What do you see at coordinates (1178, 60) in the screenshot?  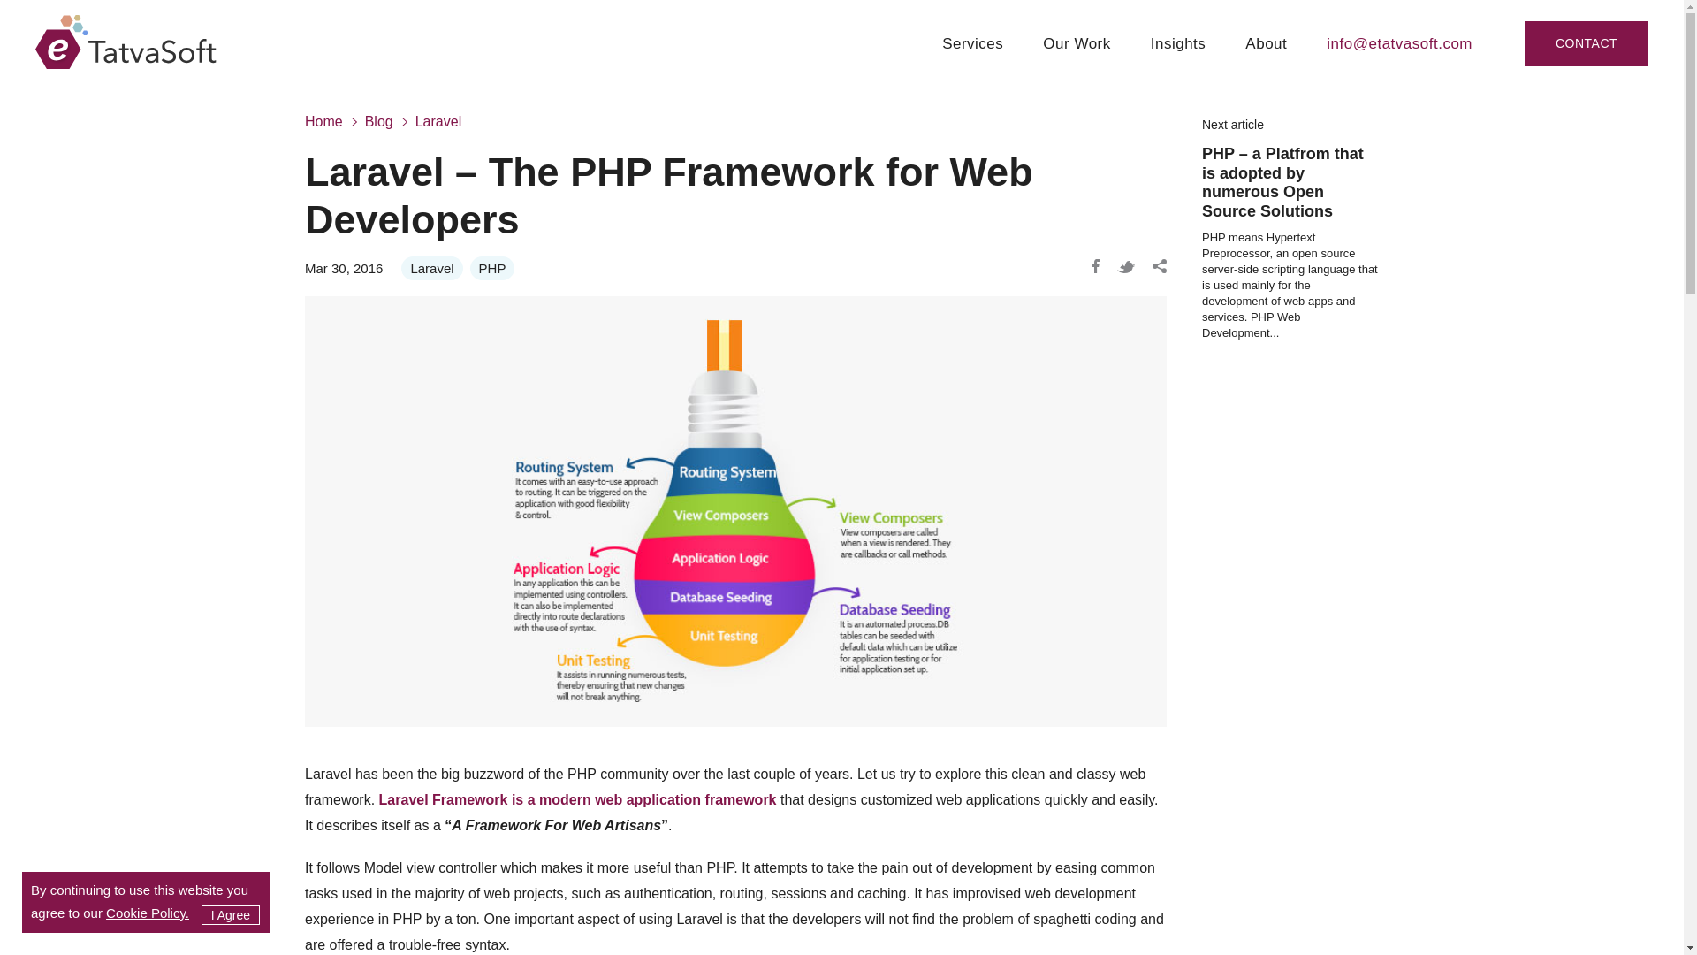 I see `Insights` at bounding box center [1178, 60].